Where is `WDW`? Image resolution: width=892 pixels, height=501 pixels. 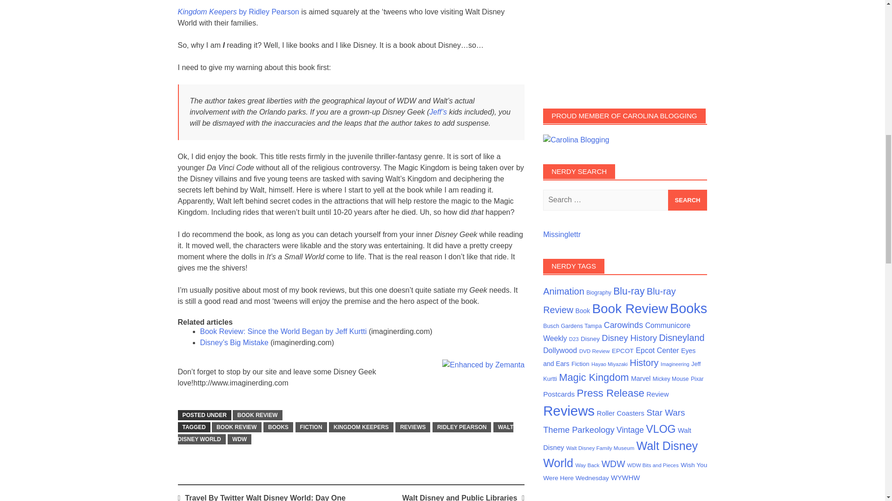 WDW is located at coordinates (239, 439).